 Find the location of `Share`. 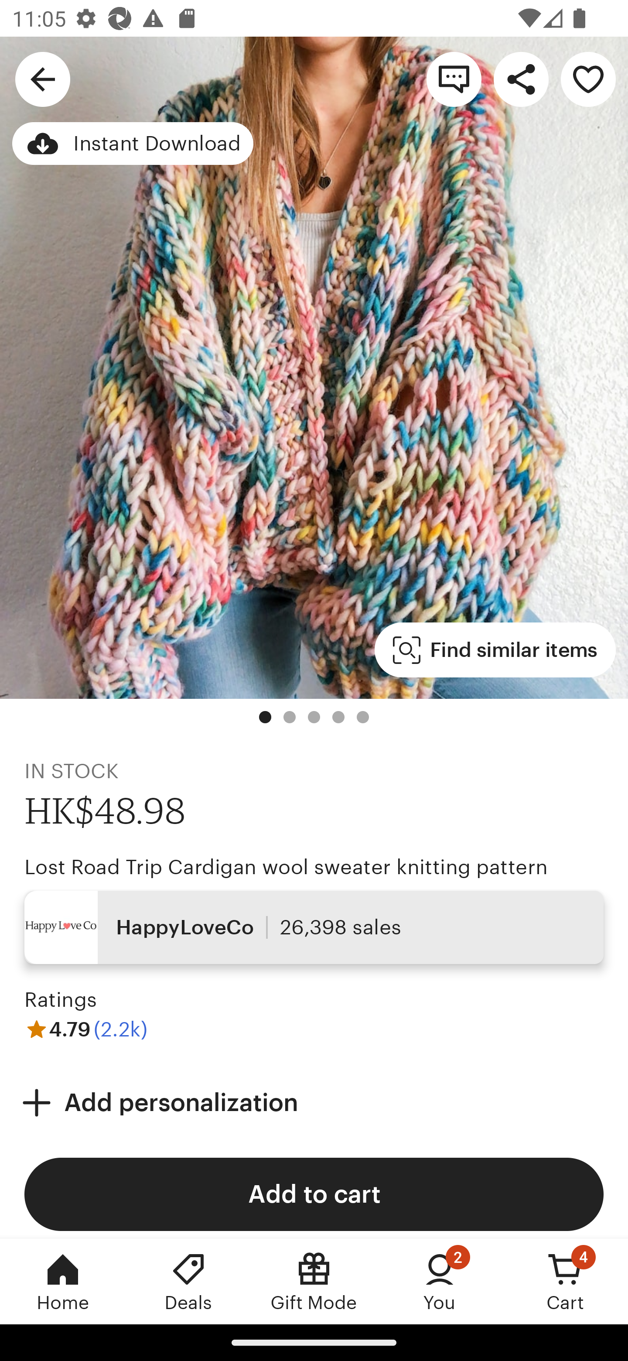

Share is located at coordinates (521, 79).